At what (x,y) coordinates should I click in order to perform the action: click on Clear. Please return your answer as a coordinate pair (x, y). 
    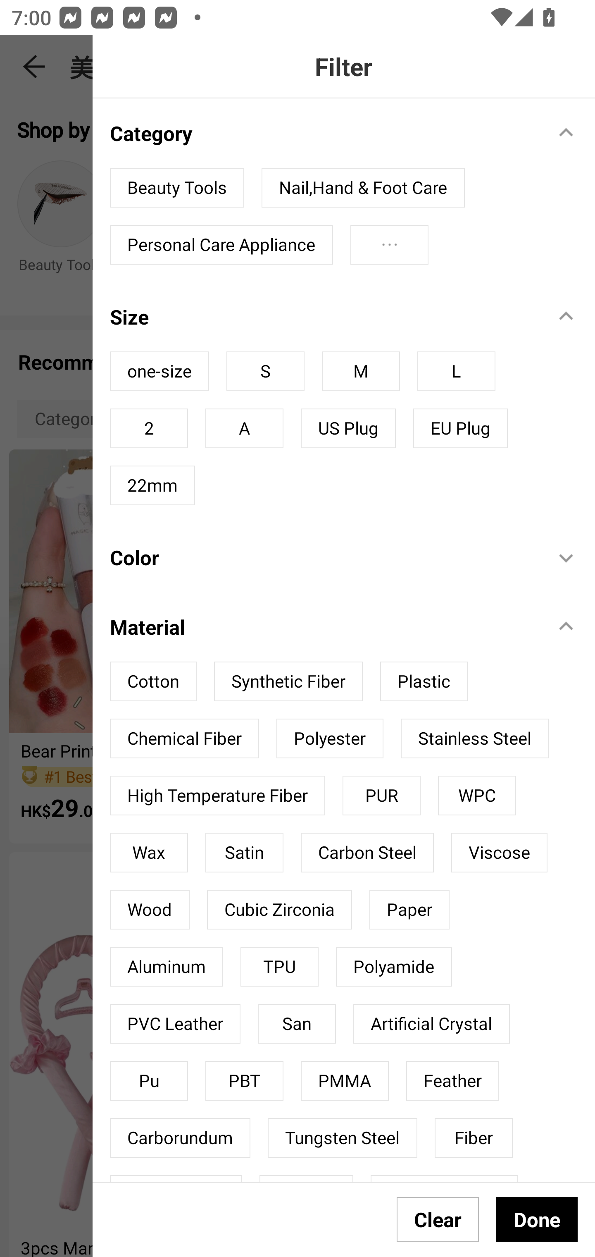
    Looking at the image, I should click on (438, 1219).